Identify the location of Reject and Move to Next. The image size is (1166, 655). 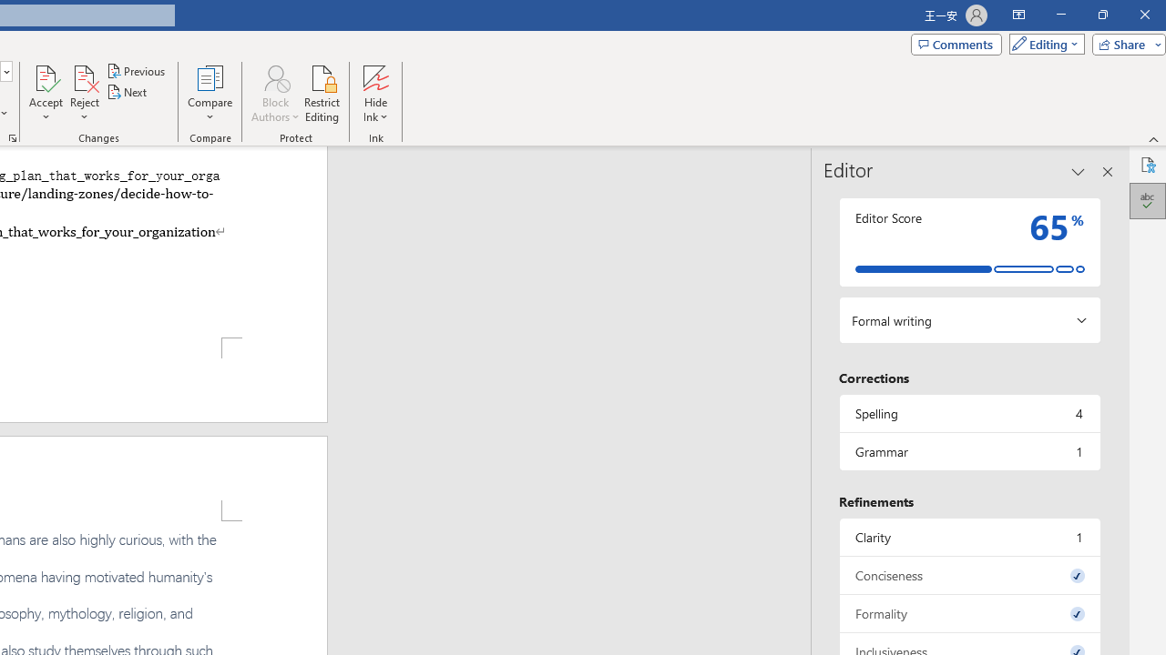
(84, 76).